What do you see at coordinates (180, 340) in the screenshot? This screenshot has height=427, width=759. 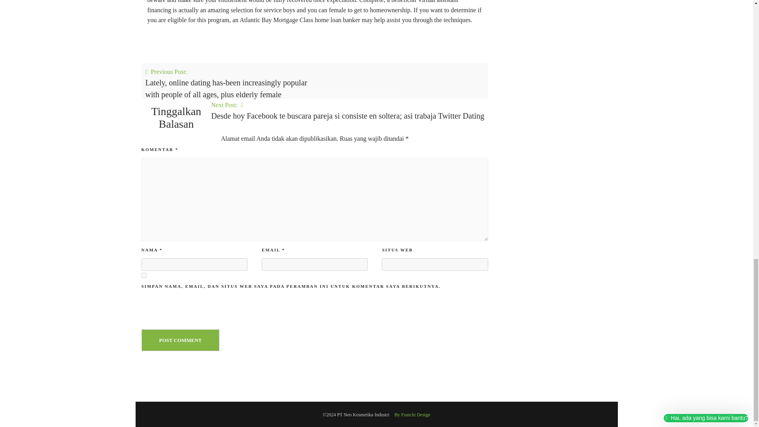 I see `POST COMMENT` at bounding box center [180, 340].